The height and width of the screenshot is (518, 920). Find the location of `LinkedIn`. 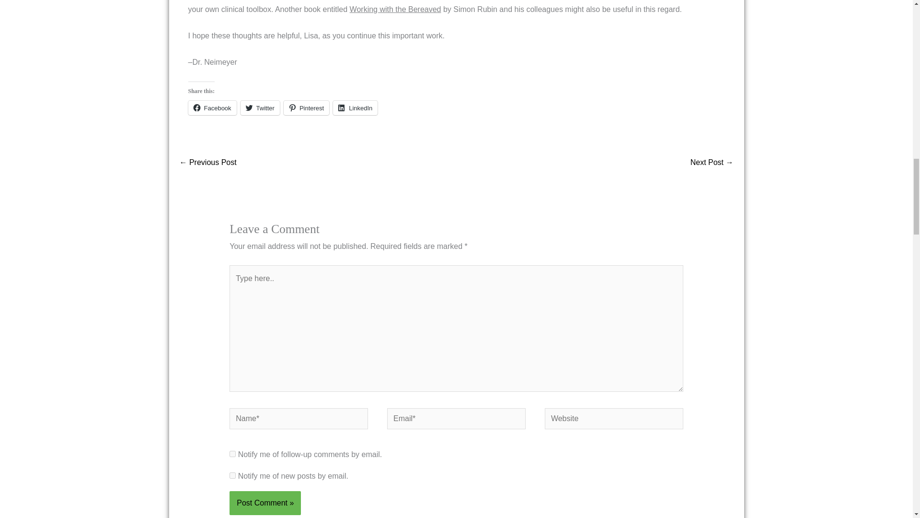

LinkedIn is located at coordinates (355, 107).